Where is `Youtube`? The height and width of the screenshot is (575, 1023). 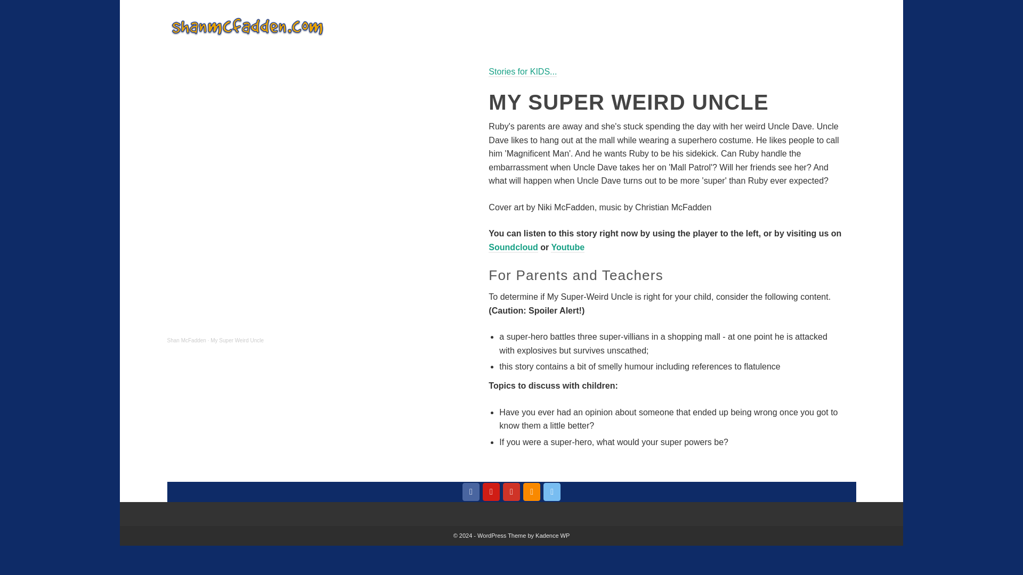 Youtube is located at coordinates (567, 248).